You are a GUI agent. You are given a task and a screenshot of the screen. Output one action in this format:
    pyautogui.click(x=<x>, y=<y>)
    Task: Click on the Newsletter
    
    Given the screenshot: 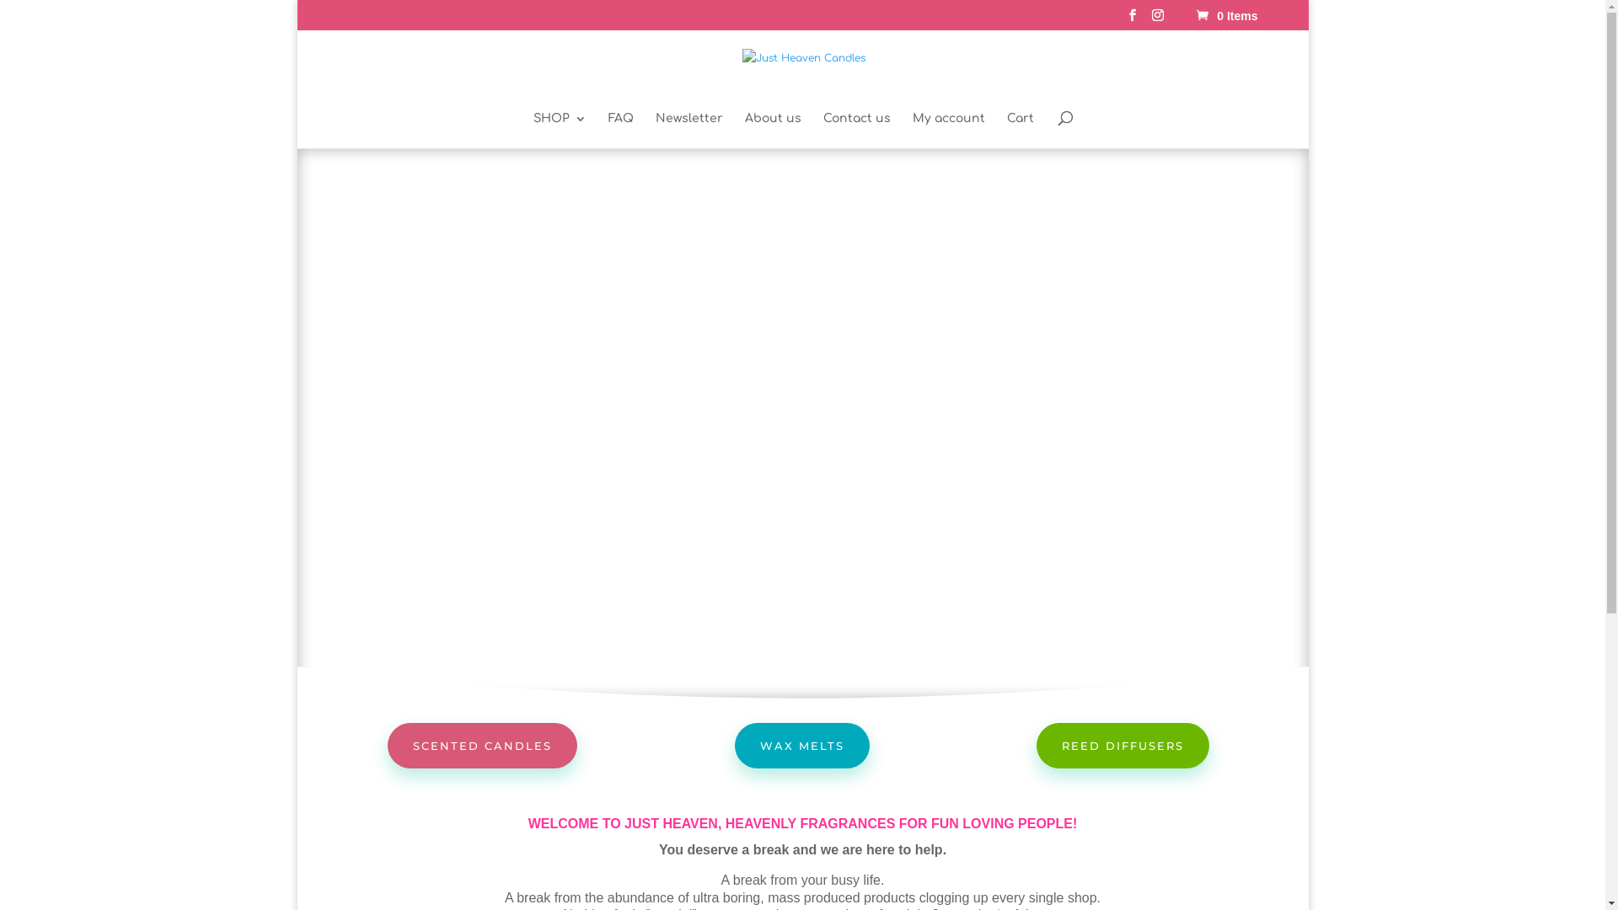 What is the action you would take?
    pyautogui.click(x=689, y=131)
    